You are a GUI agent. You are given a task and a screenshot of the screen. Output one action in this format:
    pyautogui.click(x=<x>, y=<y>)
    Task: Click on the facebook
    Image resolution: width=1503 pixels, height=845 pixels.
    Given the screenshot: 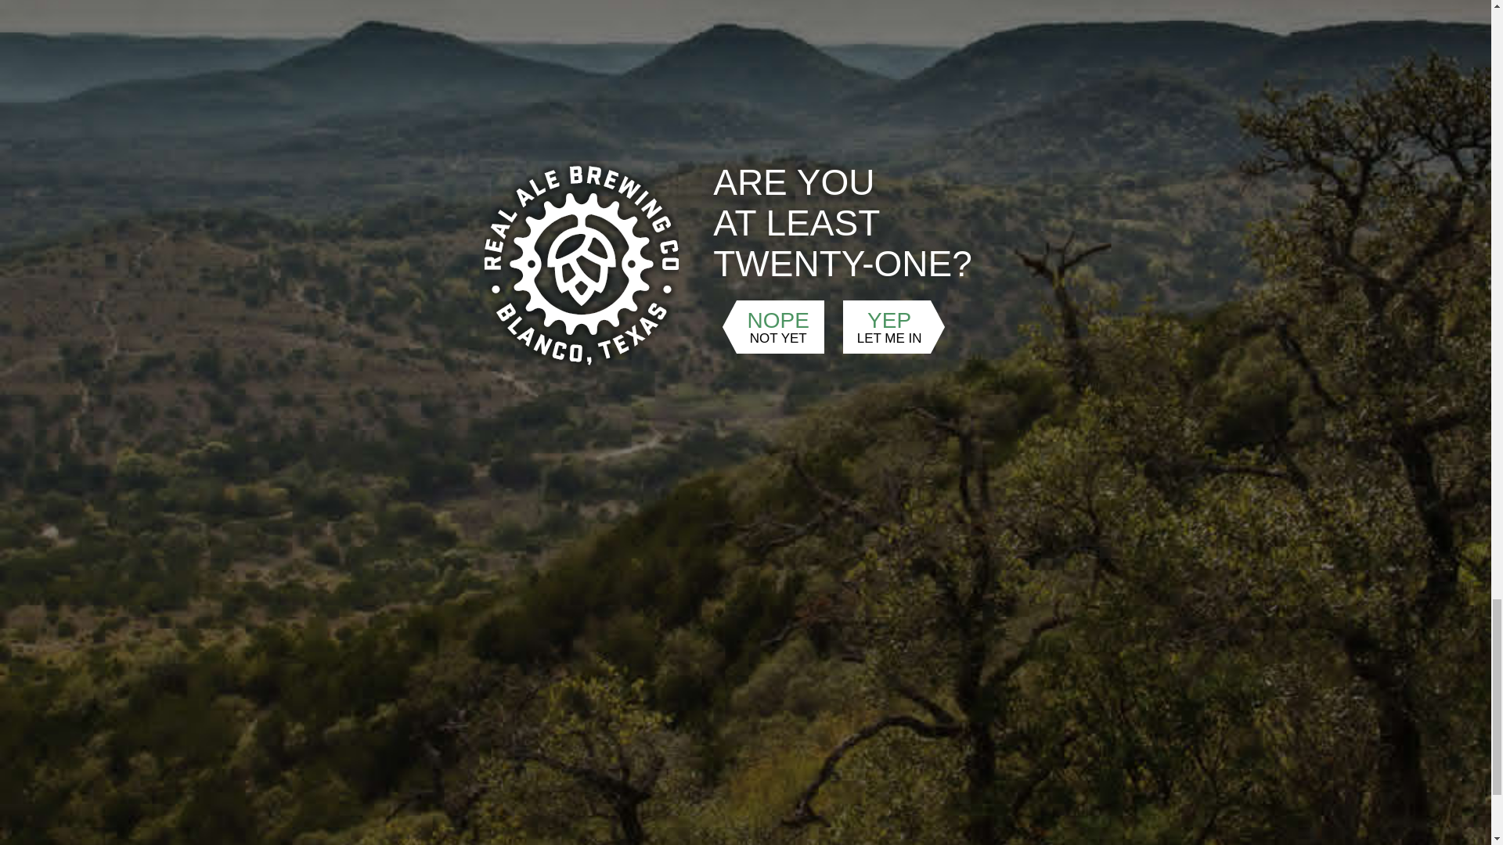 What is the action you would take?
    pyautogui.click(x=505, y=711)
    